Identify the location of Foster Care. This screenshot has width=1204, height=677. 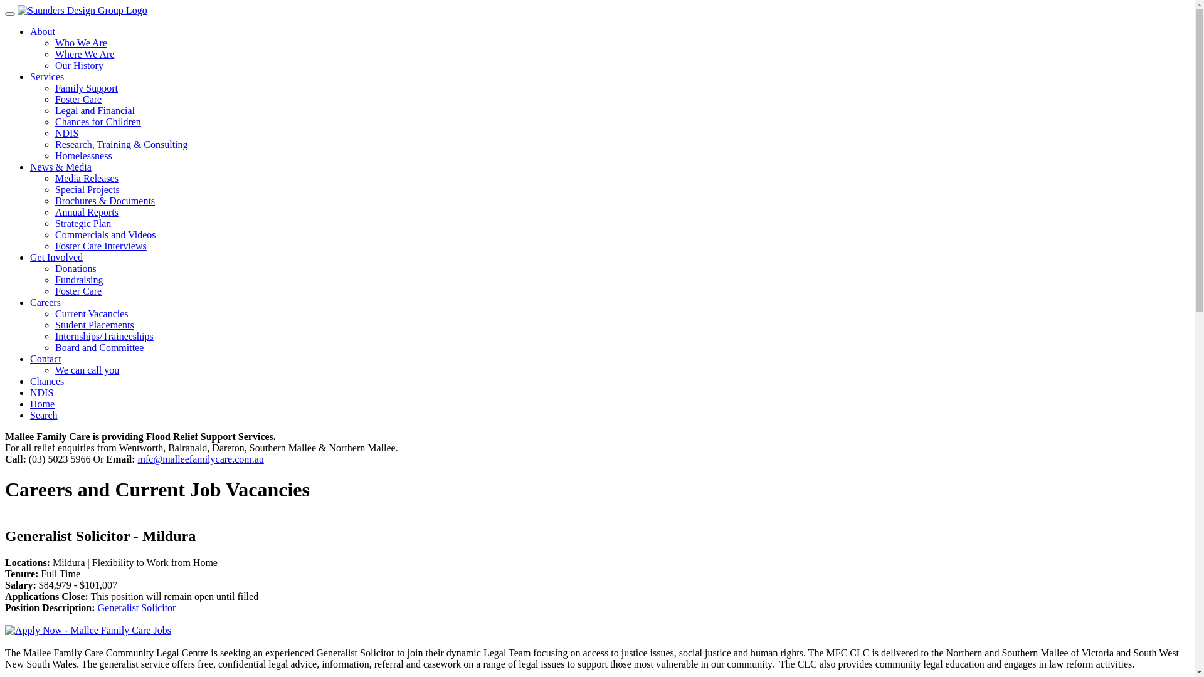
(78, 99).